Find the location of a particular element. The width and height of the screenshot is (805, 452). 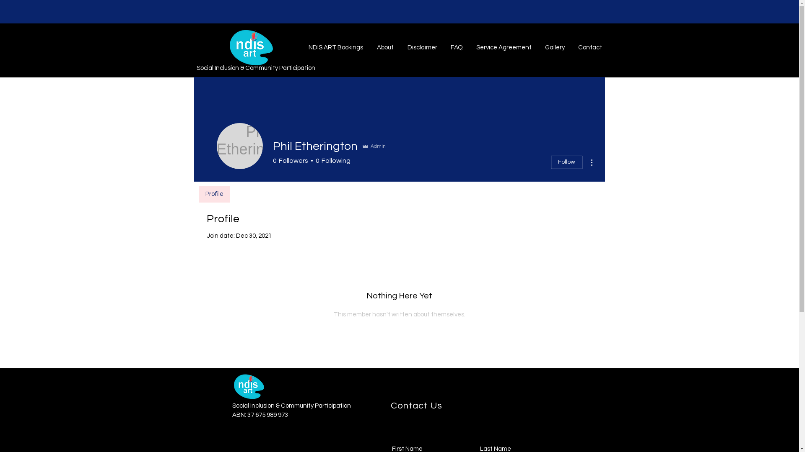

Service Agreement is located at coordinates (499, 48).